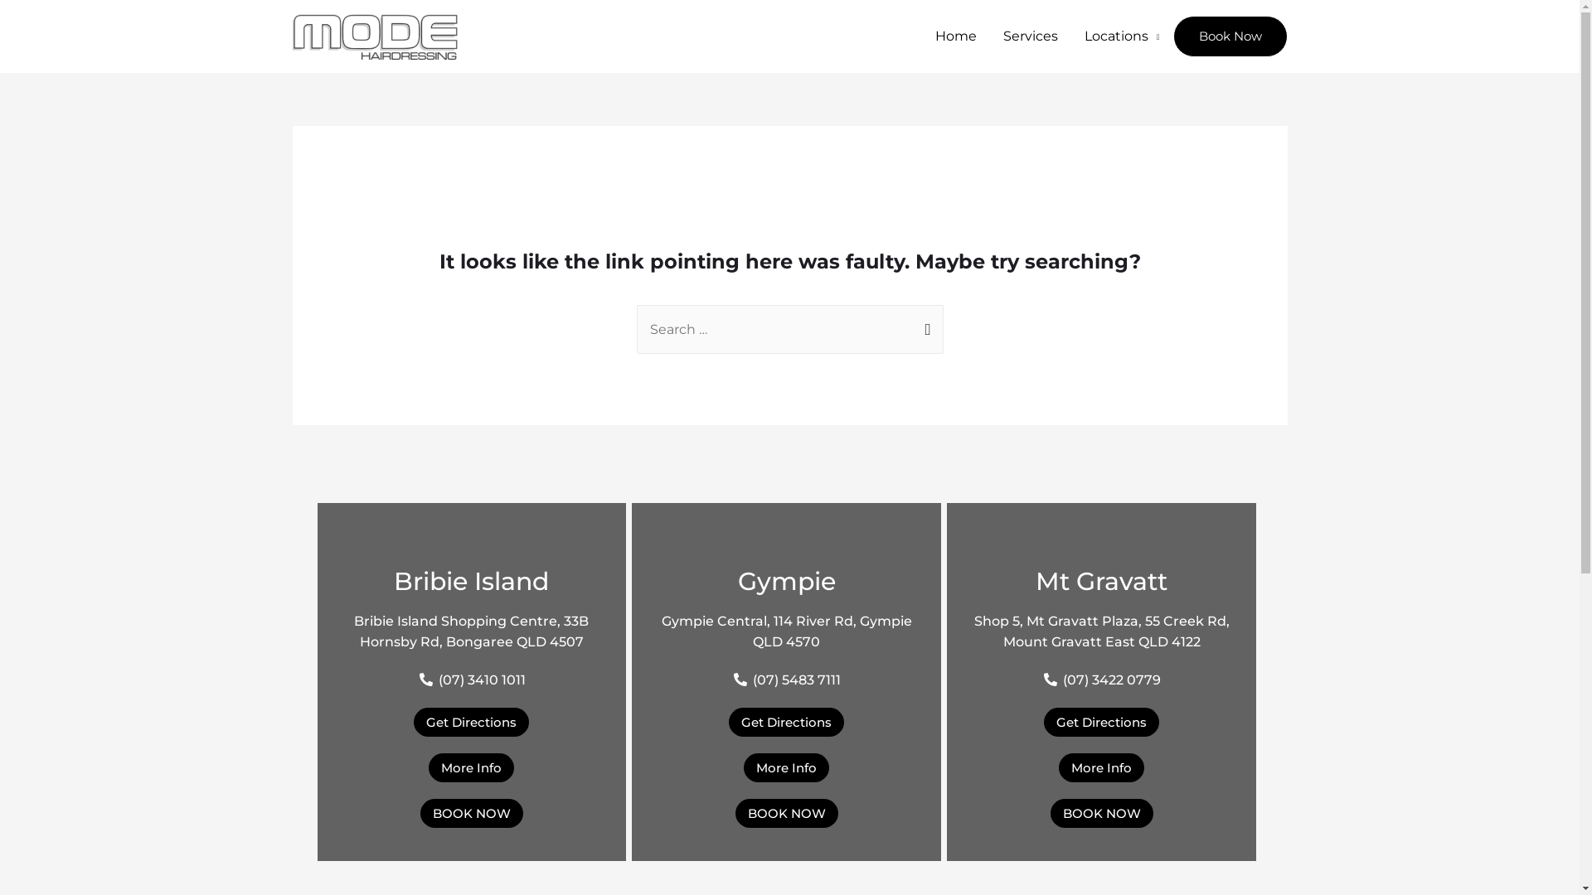  What do you see at coordinates (787, 631) in the screenshot?
I see `Gympie Central, 114 River Rd, Gympie QLD 4570` at bounding box center [787, 631].